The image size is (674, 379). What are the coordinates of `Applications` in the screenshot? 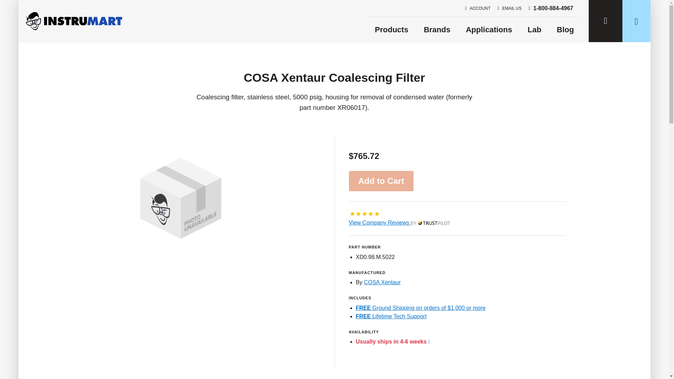 It's located at (534, 29).